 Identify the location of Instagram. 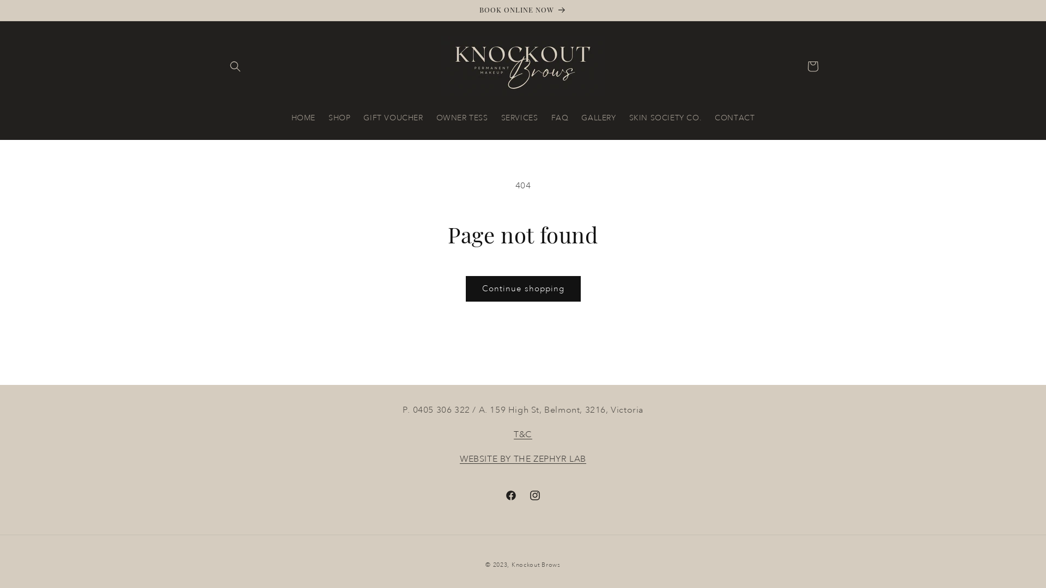
(535, 495).